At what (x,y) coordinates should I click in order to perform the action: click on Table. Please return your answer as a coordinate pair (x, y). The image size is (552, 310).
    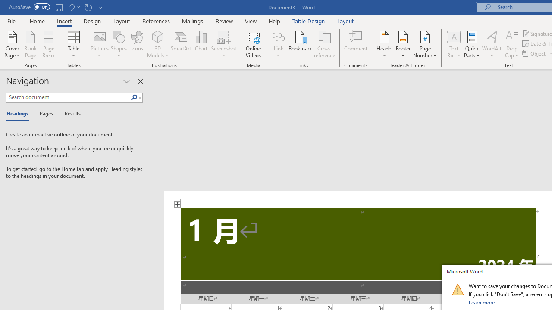
    Looking at the image, I should click on (73, 44).